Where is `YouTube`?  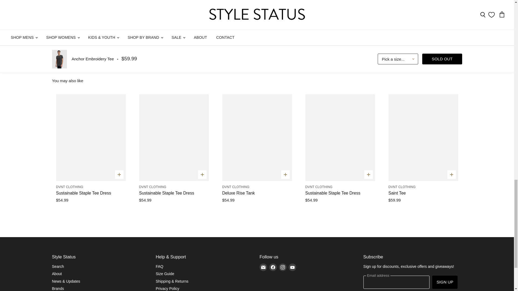
YouTube is located at coordinates (292, 267).